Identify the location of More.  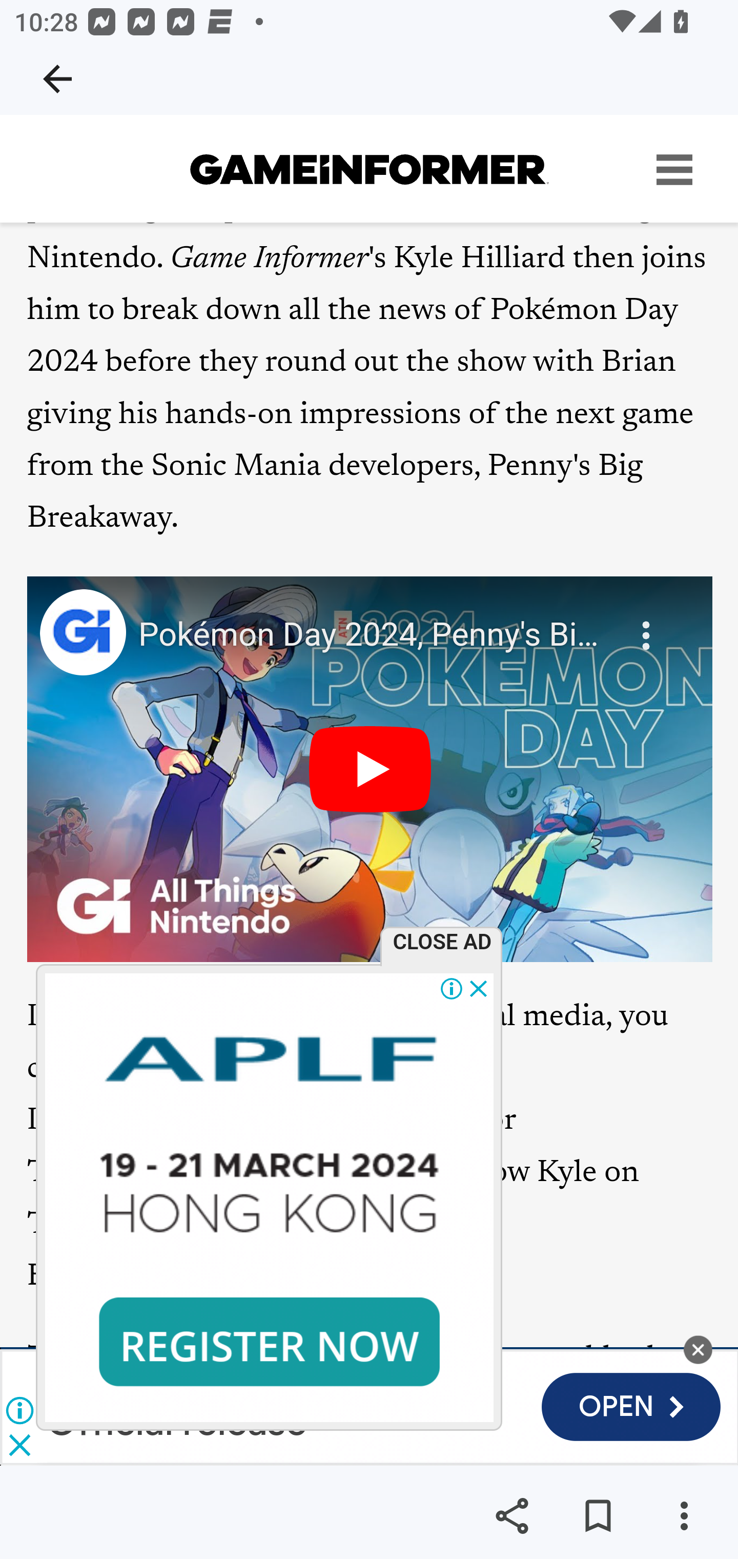
(647, 624).